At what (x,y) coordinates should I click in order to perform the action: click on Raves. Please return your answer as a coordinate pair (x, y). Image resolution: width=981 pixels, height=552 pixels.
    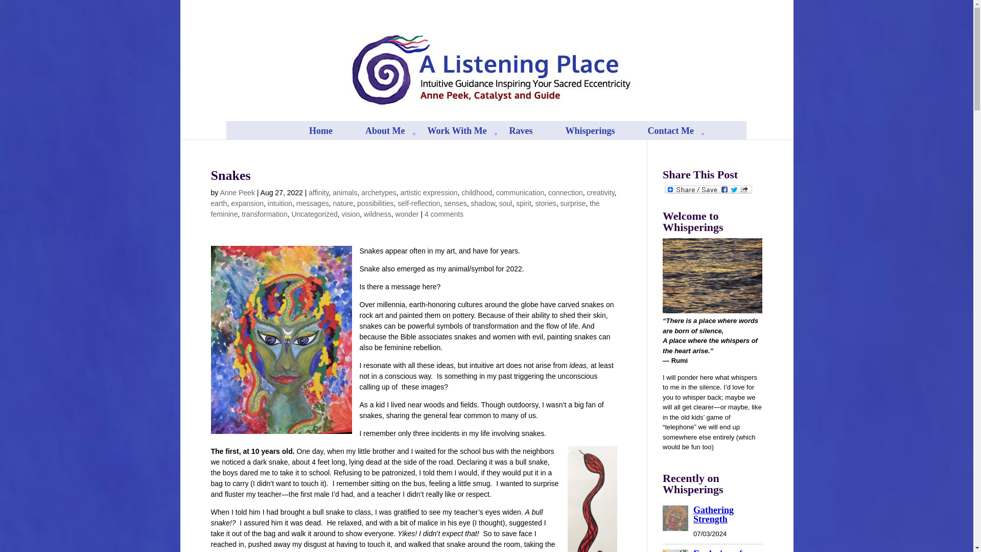
    Looking at the image, I should click on (531, 137).